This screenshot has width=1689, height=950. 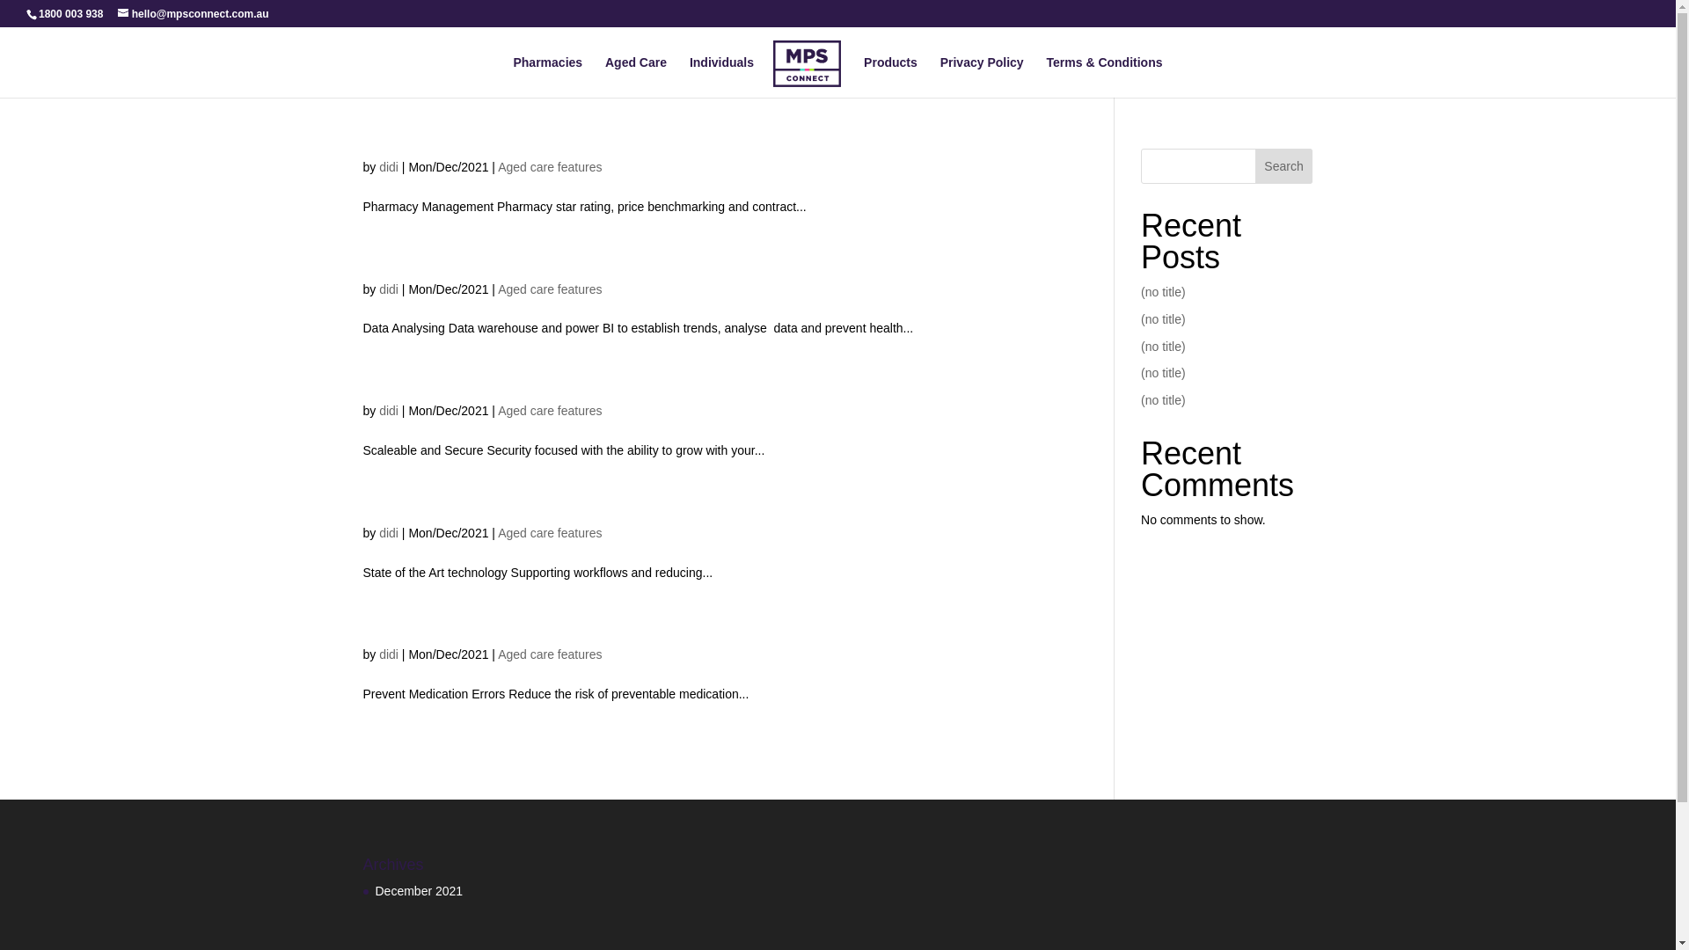 I want to click on Search, so click(x=1284, y=166).